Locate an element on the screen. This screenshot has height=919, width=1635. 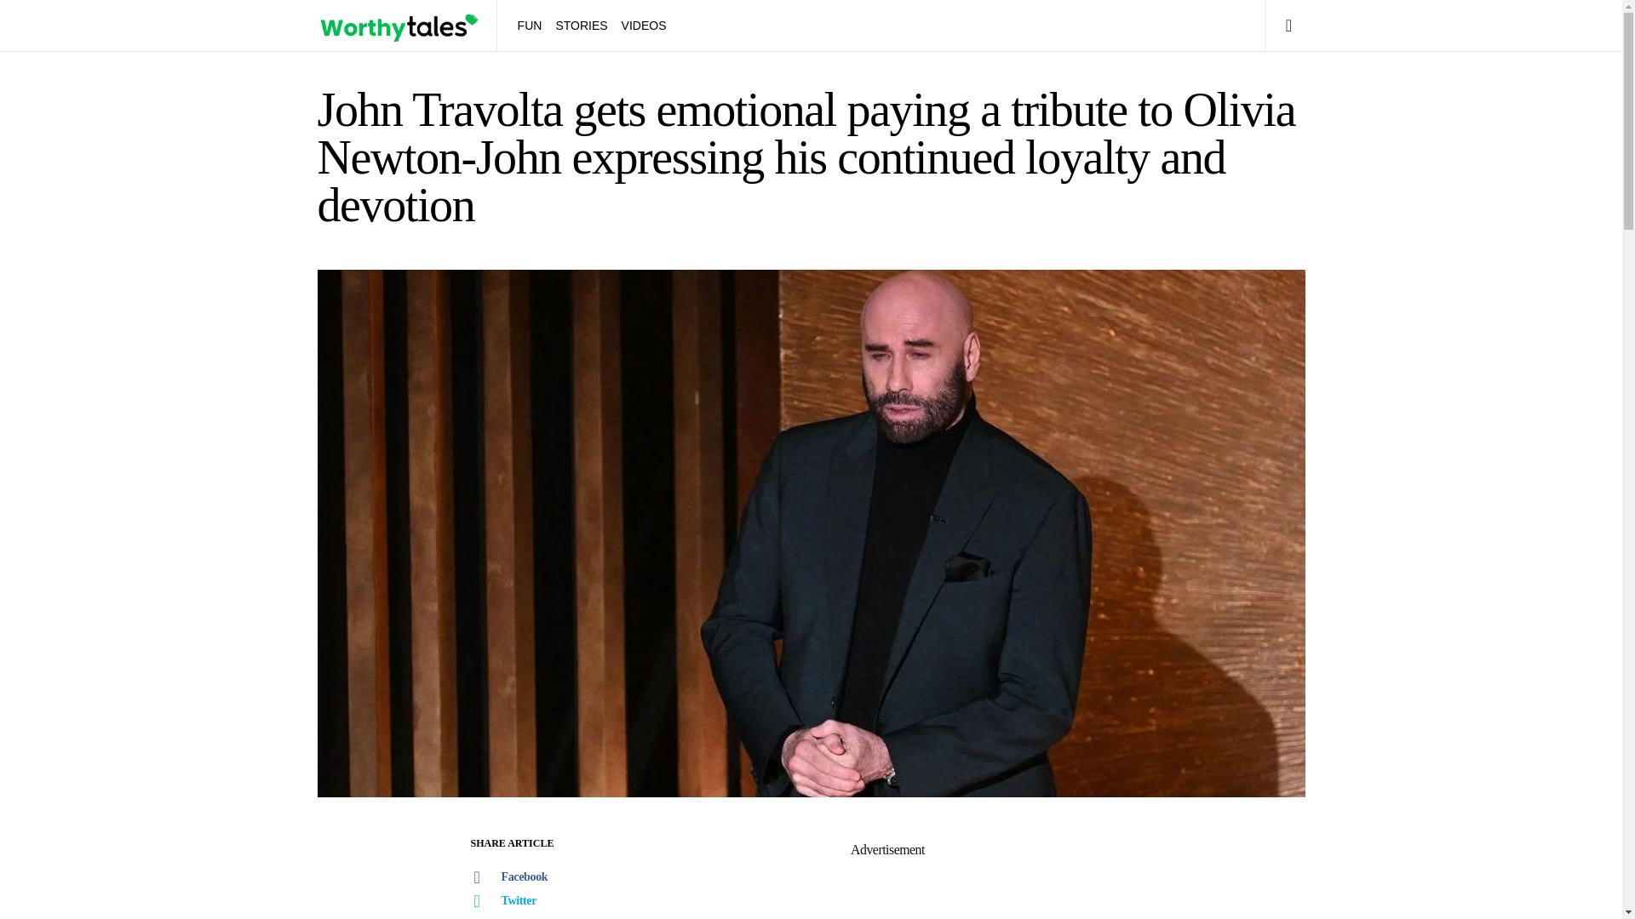
STORIES is located at coordinates (581, 26).